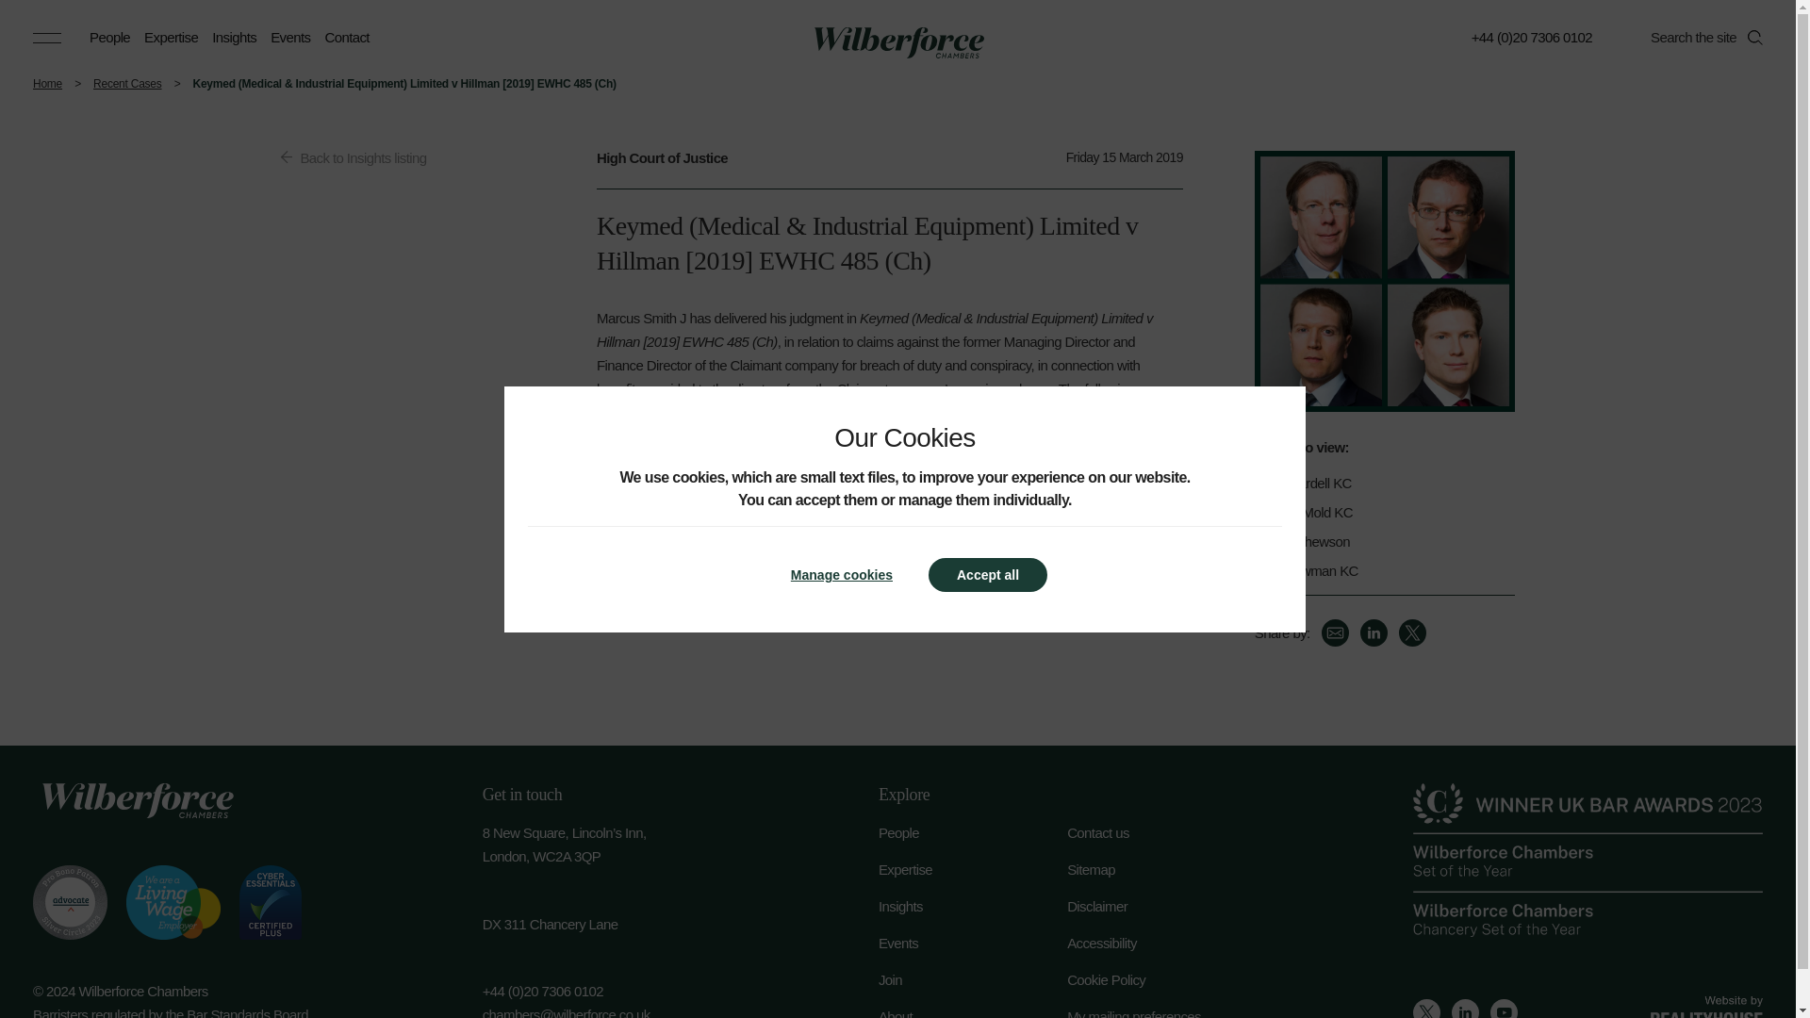 The width and height of the screenshot is (1810, 1018). I want to click on Events, so click(289, 37).